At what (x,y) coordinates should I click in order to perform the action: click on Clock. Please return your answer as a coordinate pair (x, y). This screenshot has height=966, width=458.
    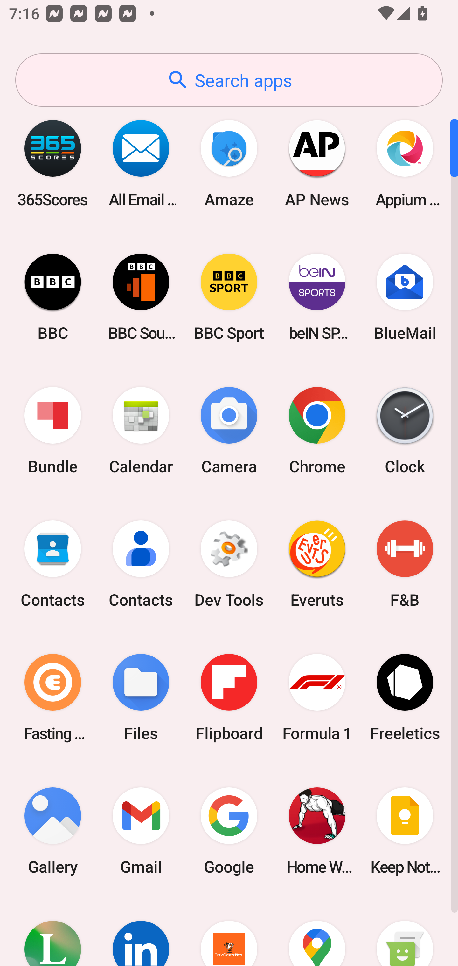
    Looking at the image, I should click on (405, 431).